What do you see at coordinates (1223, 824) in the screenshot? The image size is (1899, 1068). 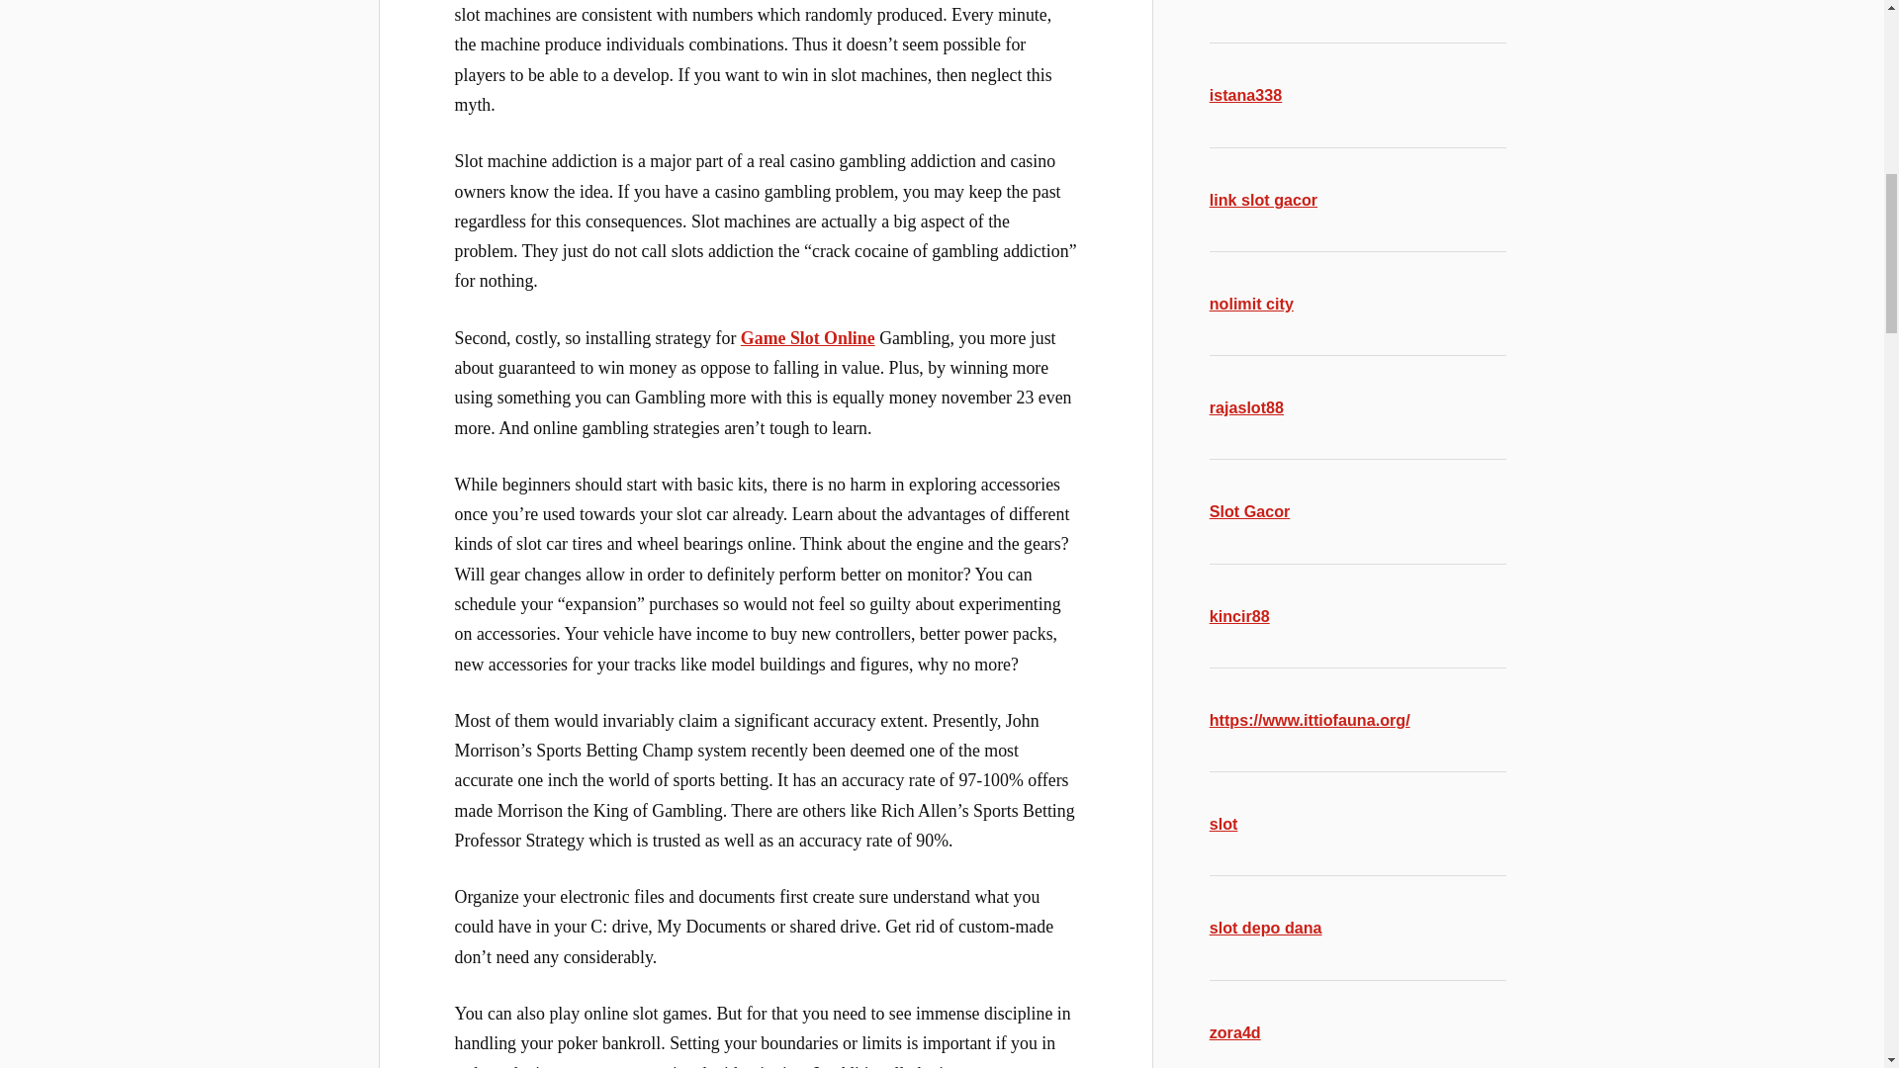 I see `slot` at bounding box center [1223, 824].